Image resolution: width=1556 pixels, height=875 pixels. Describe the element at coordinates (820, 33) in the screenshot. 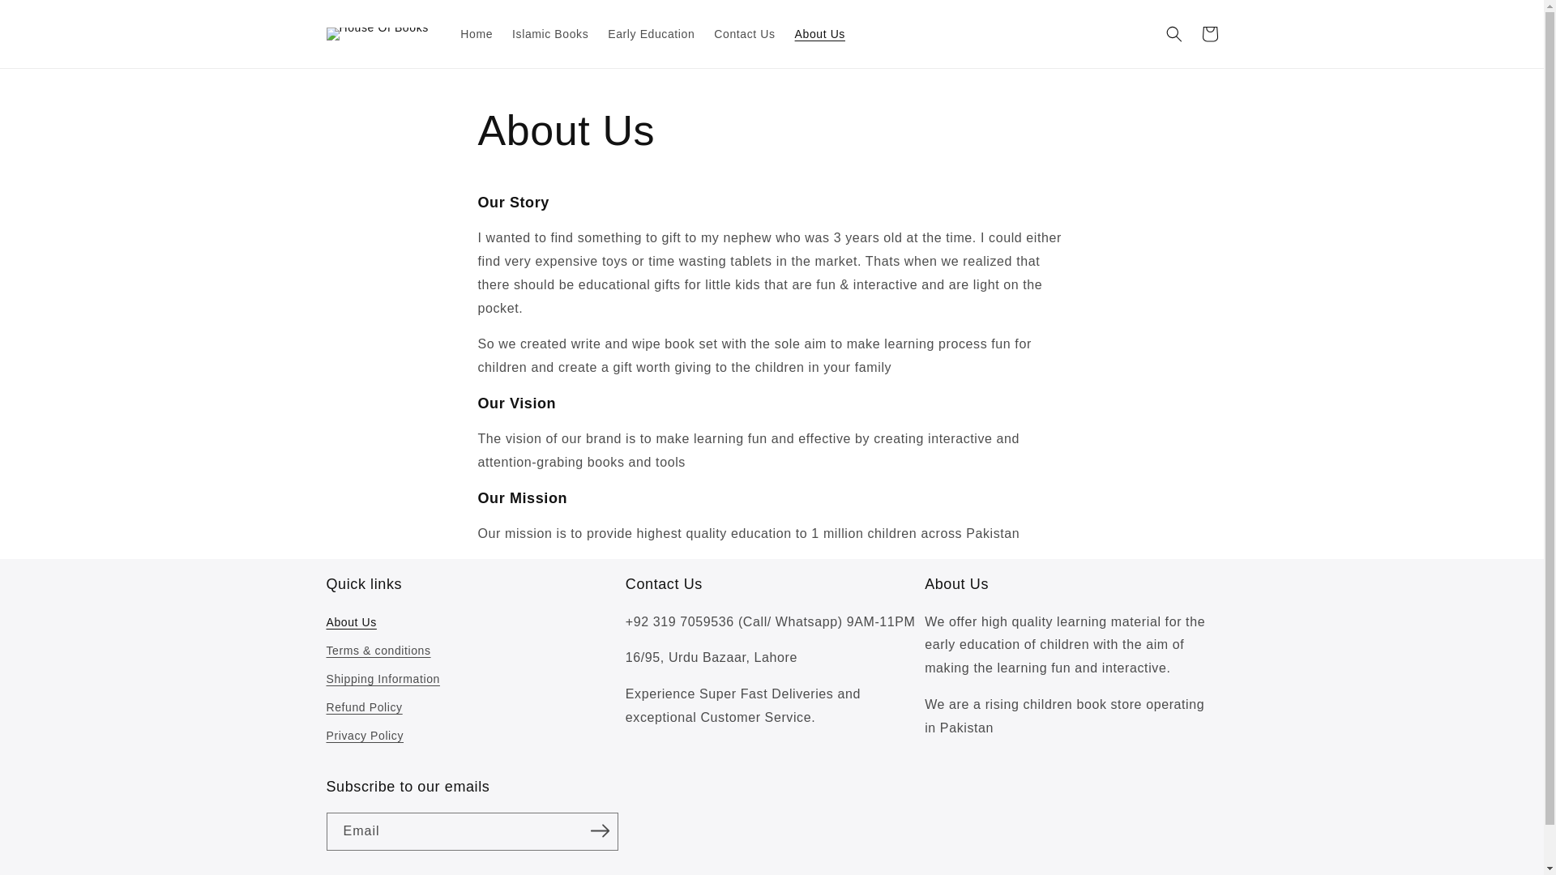

I see `About Us` at that location.